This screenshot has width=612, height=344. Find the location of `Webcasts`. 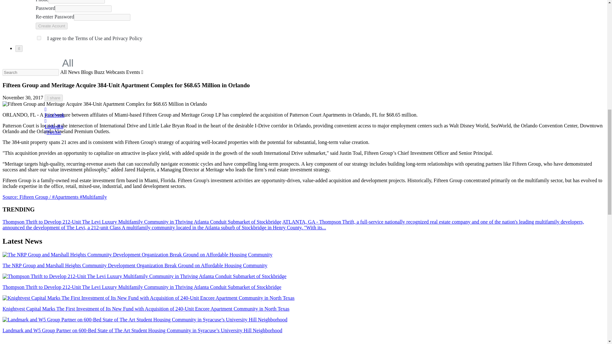

Webcasts is located at coordinates (115, 72).